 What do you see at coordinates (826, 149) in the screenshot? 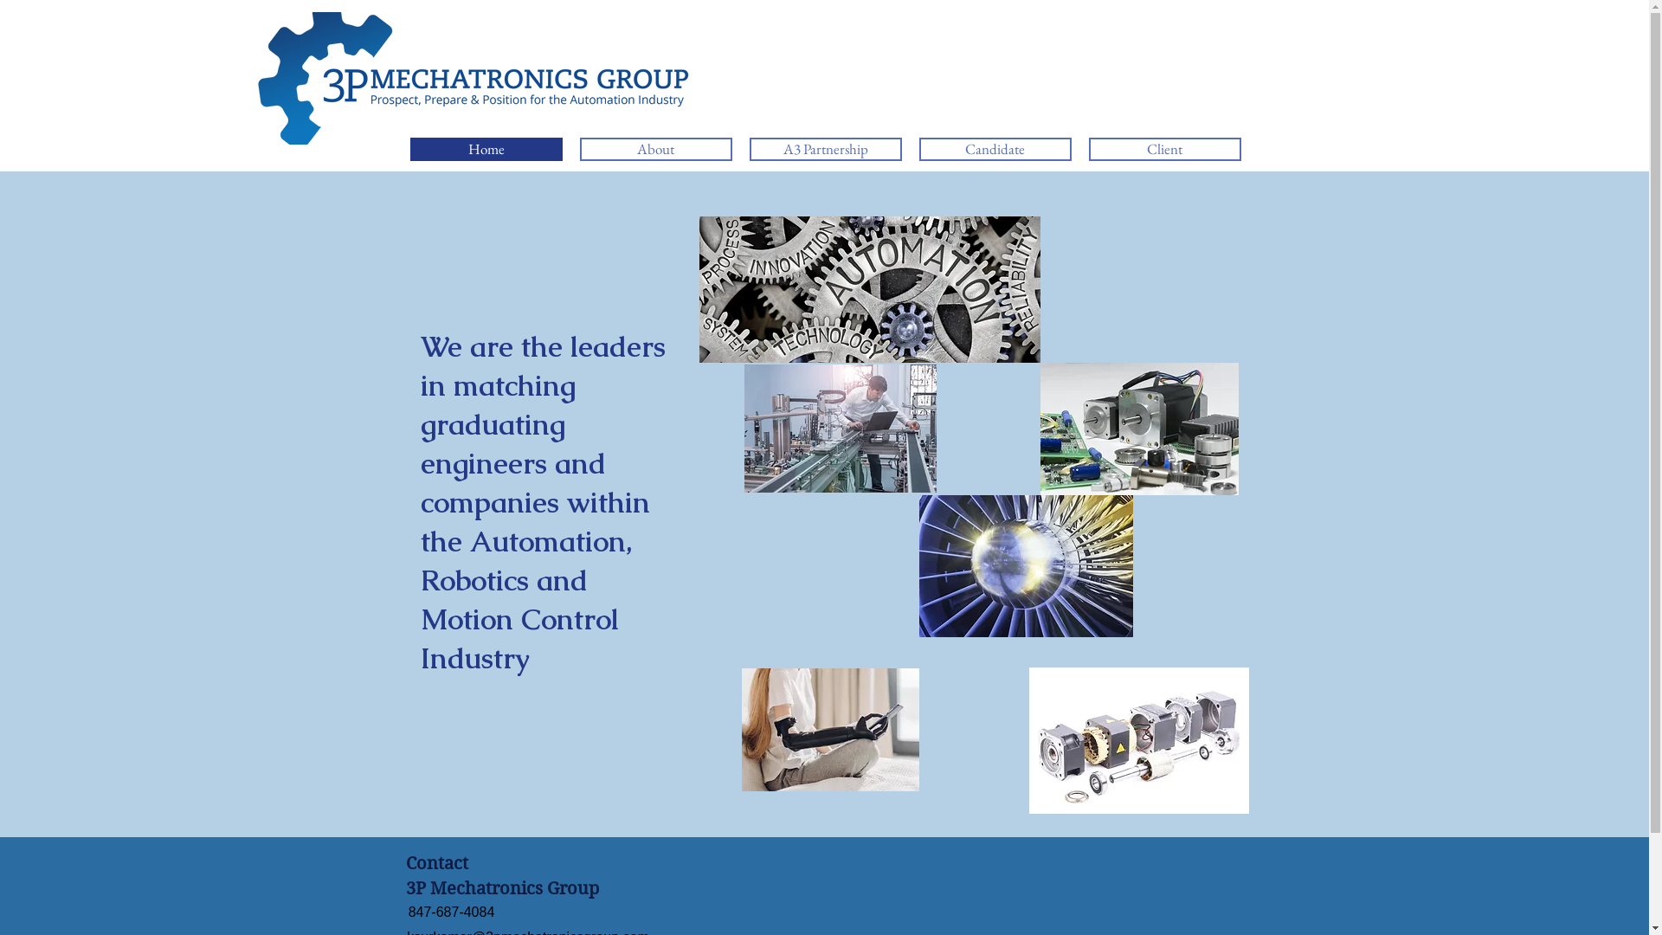
I see `A3 Partnership` at bounding box center [826, 149].